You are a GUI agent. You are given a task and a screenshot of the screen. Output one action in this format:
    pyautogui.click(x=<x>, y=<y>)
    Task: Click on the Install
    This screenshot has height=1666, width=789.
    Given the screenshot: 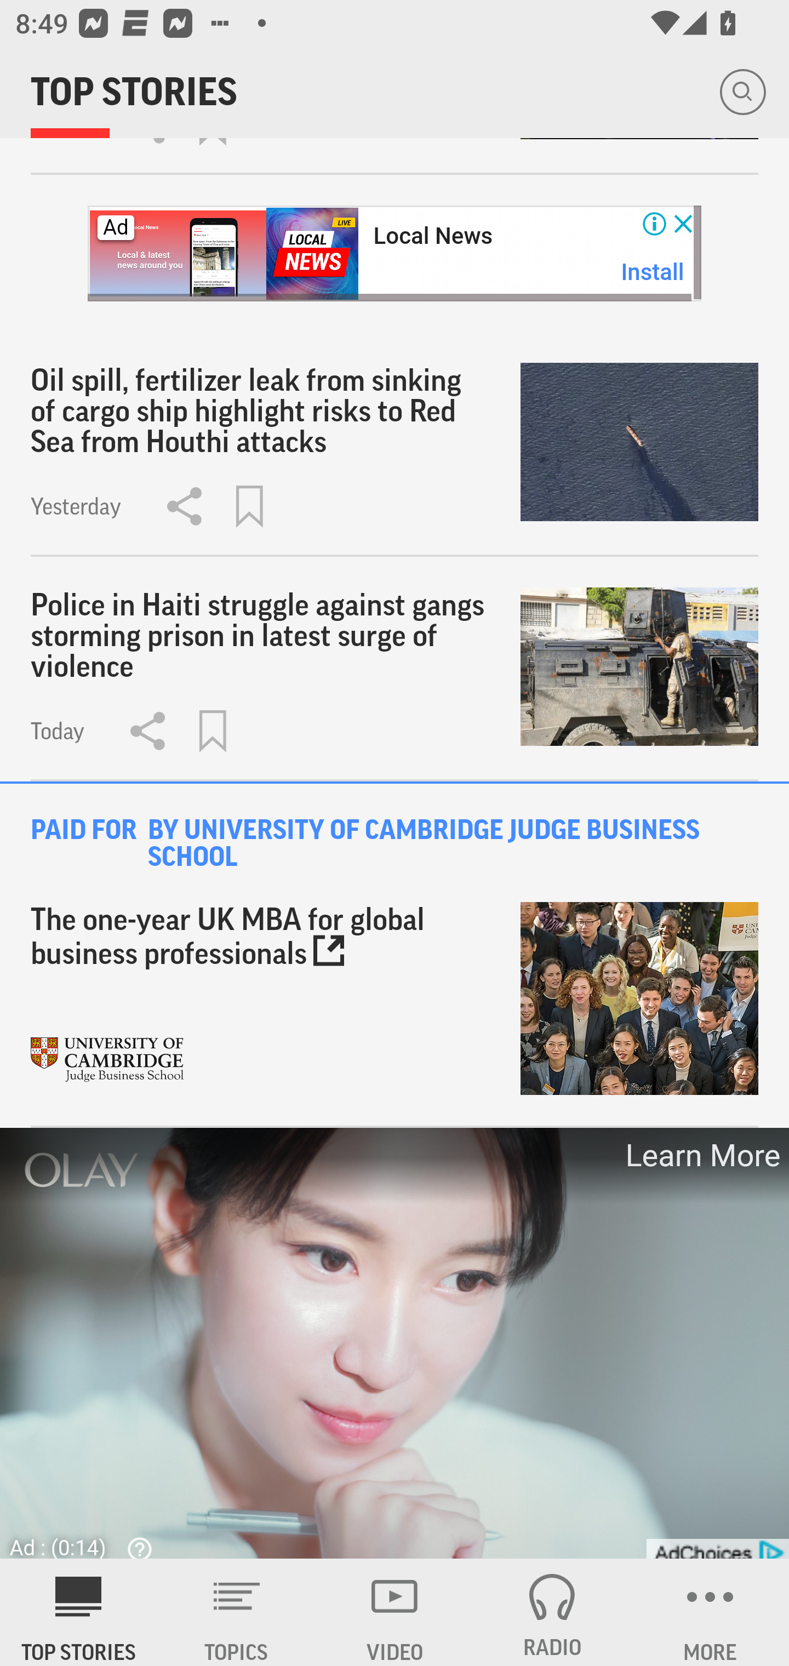 What is the action you would take?
    pyautogui.click(x=653, y=273)
    